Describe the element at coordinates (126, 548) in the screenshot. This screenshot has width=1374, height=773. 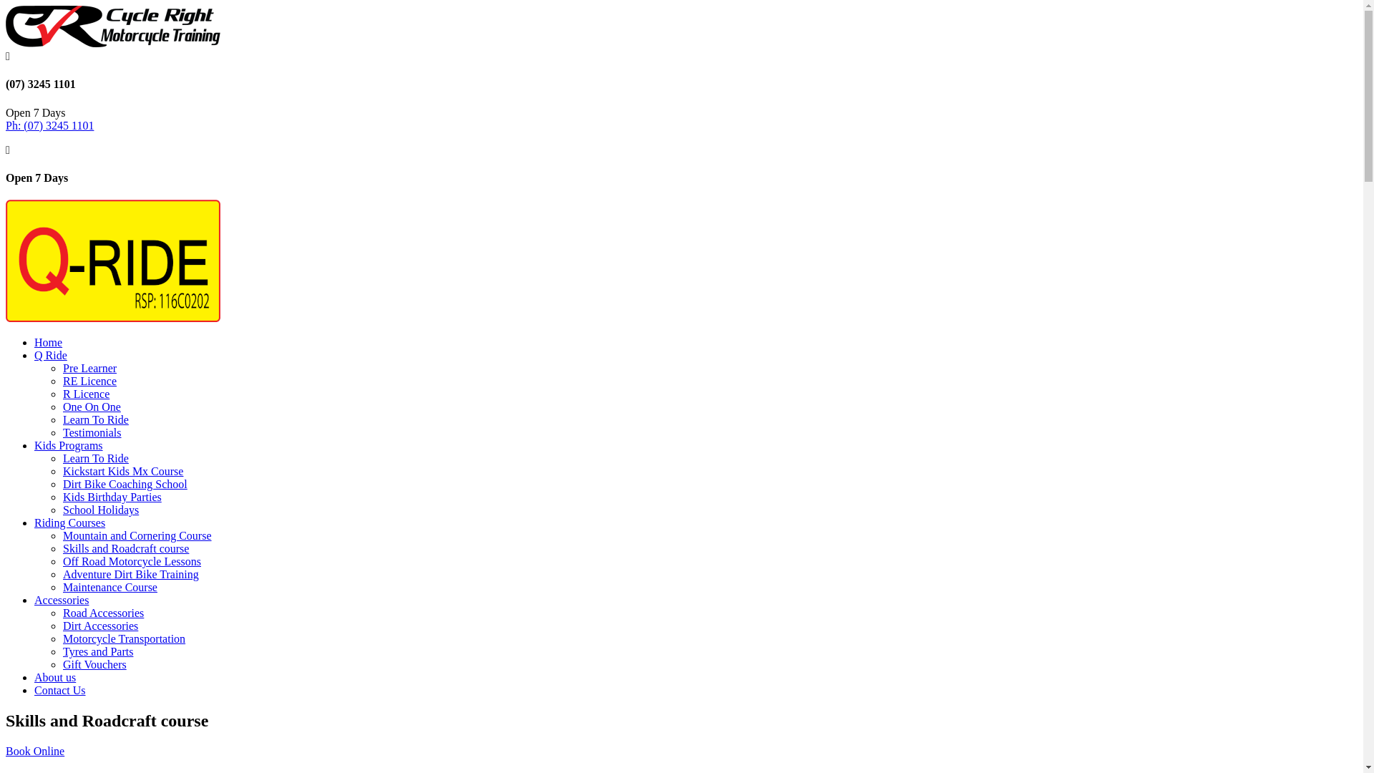
I see `Skills and Roadcraft course` at that location.